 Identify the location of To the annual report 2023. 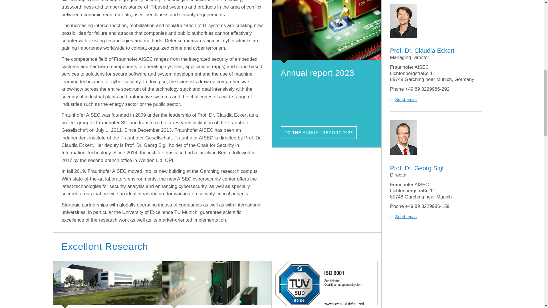
(319, 132).